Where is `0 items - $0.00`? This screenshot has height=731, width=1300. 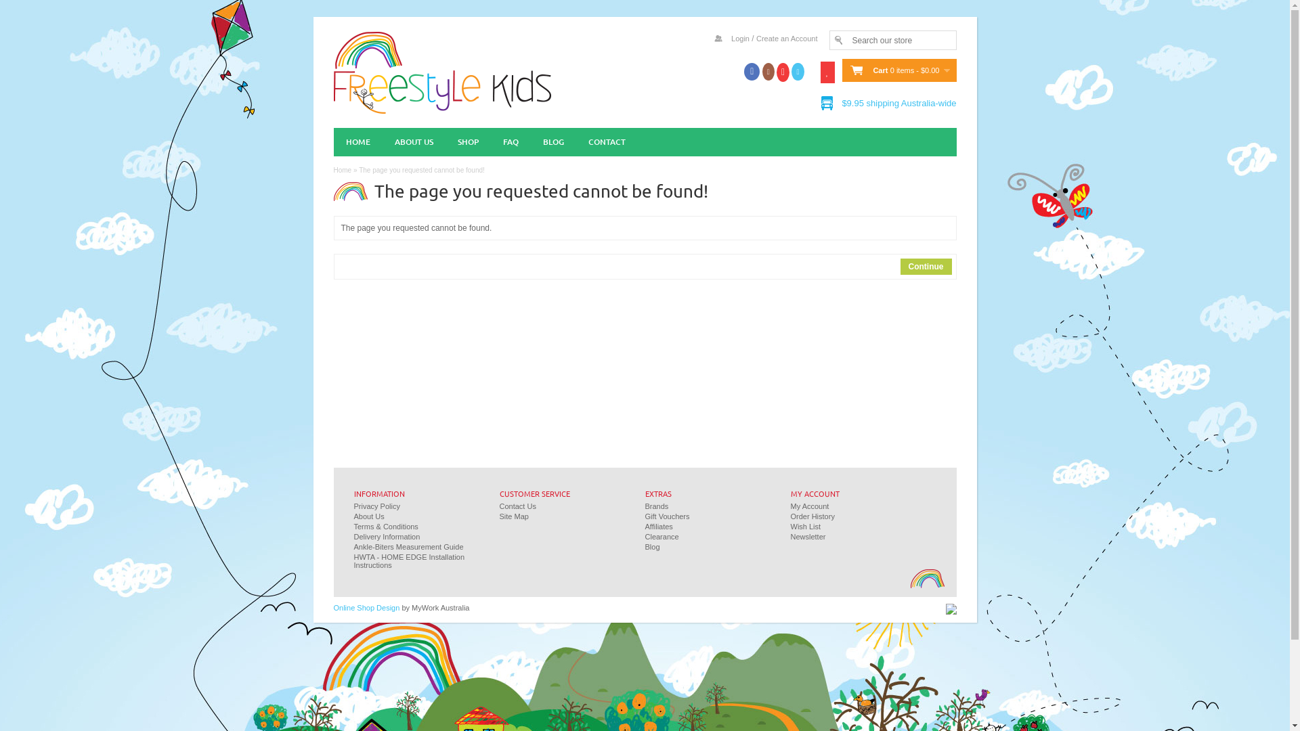 0 items - $0.00 is located at coordinates (920, 70).